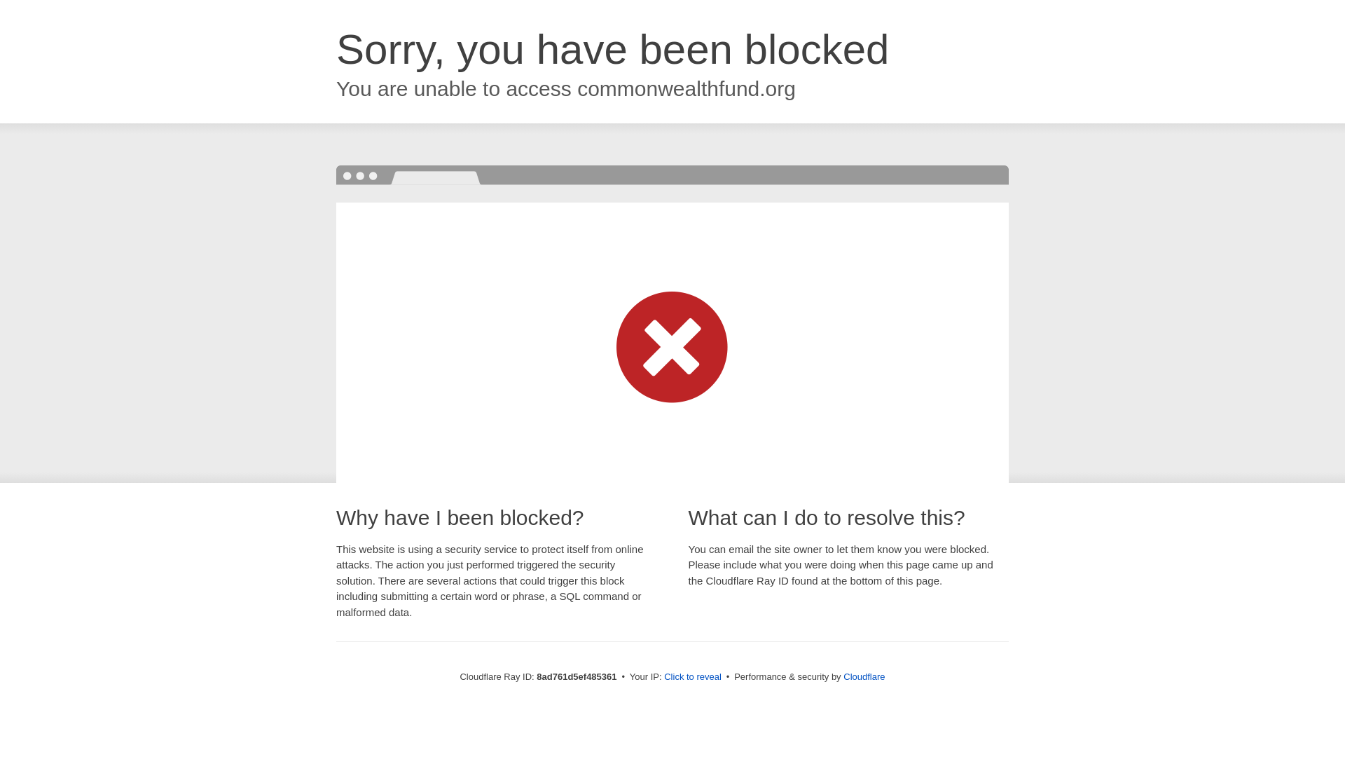  What do you see at coordinates (864, 676) in the screenshot?
I see `Cloudflare` at bounding box center [864, 676].